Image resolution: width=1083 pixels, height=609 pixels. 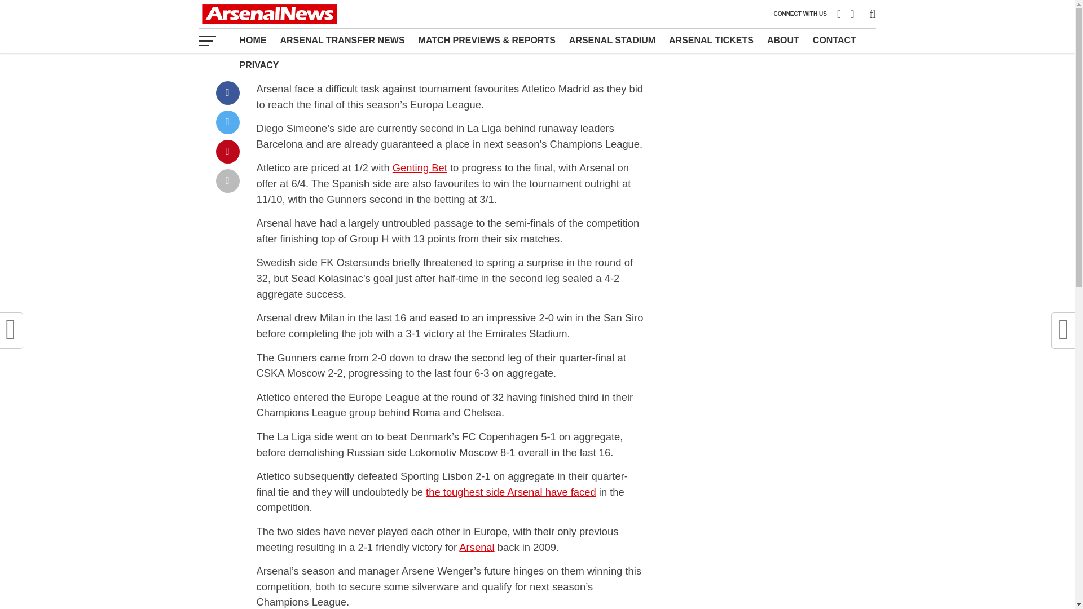 I want to click on Arsenal, so click(x=476, y=547).